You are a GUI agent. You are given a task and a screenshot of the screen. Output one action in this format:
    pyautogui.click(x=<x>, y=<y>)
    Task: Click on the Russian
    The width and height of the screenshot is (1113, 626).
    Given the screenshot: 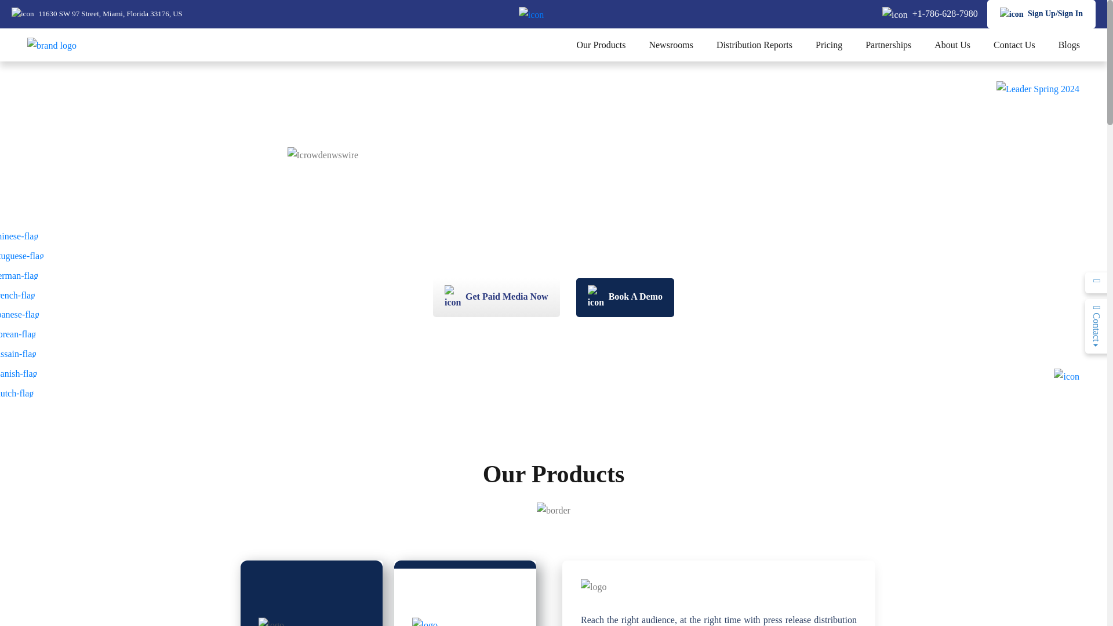 What is the action you would take?
    pyautogui.click(x=22, y=354)
    